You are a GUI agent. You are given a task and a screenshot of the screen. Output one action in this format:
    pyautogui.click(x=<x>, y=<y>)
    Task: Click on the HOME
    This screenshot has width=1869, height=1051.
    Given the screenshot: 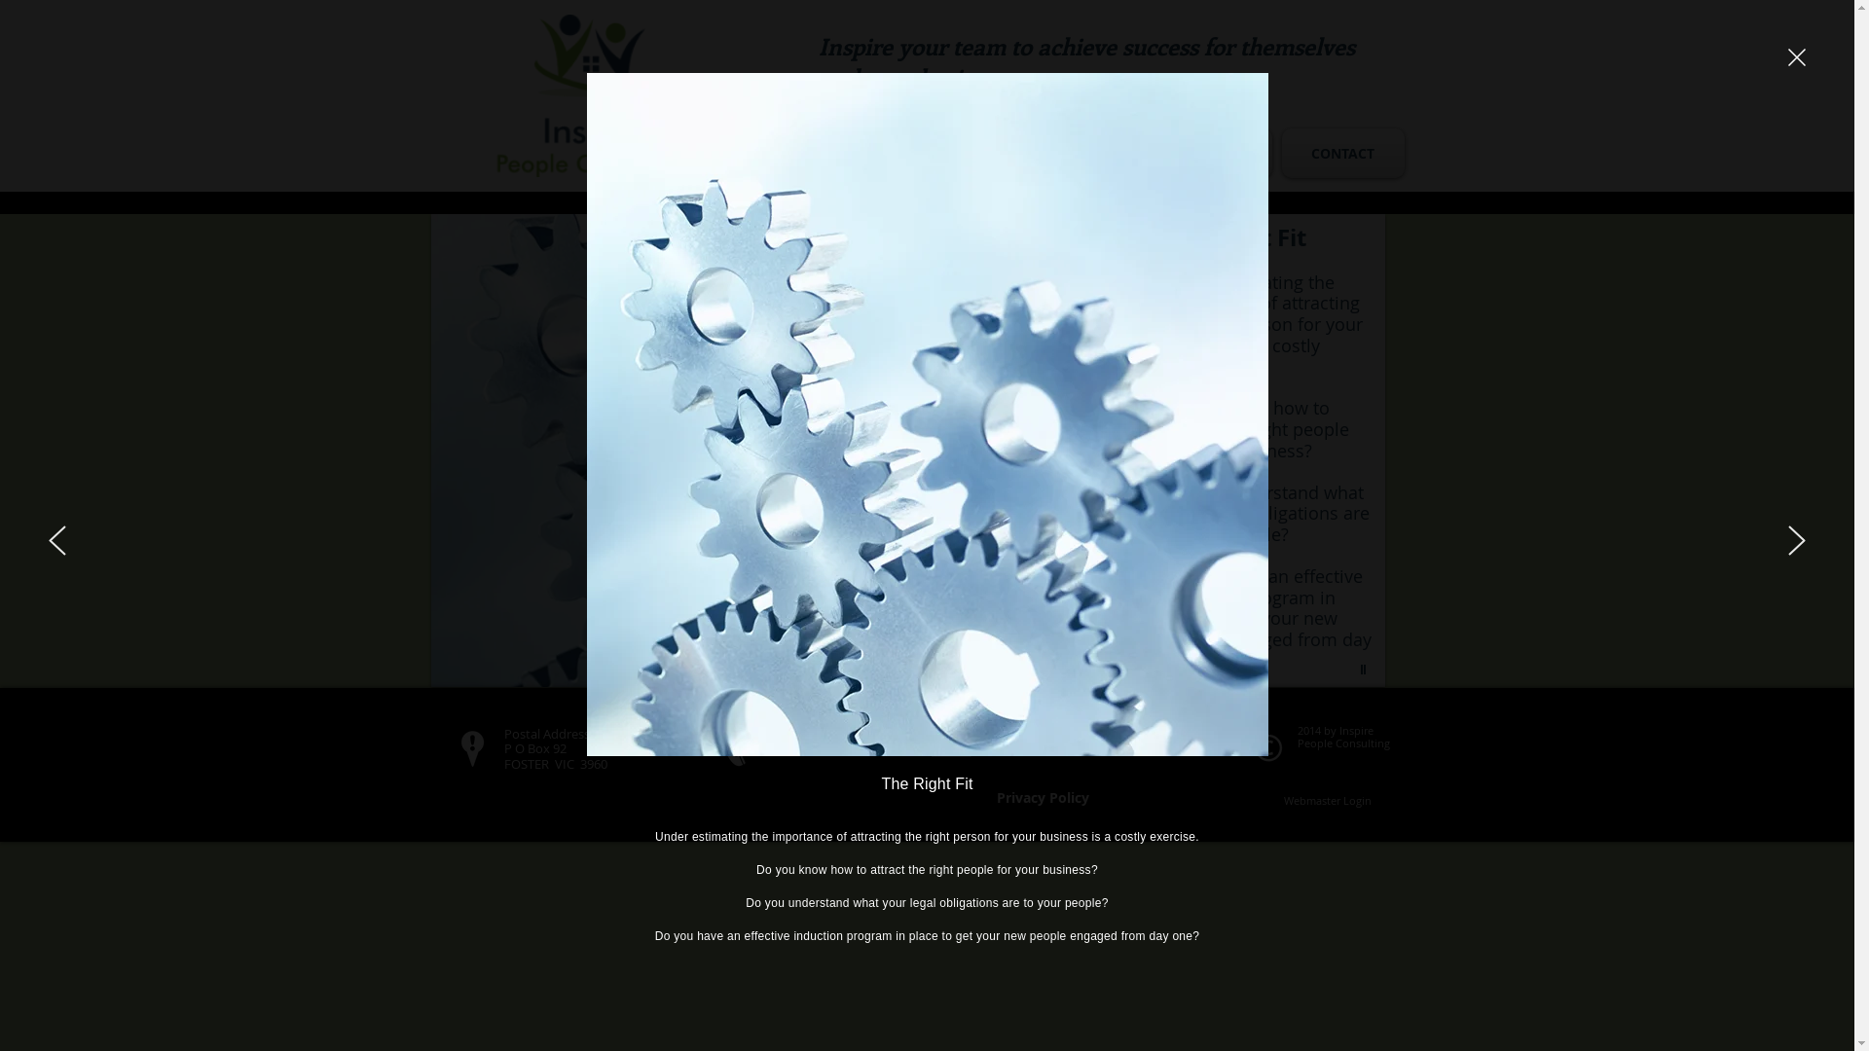 What is the action you would take?
    pyautogui.click(x=851, y=154)
    